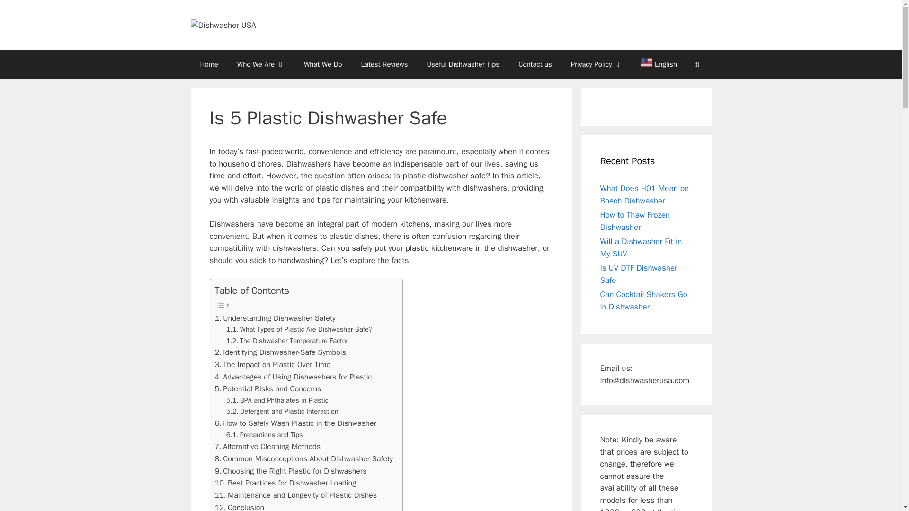 The width and height of the screenshot is (909, 511). Describe the element at coordinates (277, 400) in the screenshot. I see `BPA and Phthalates in Plastic` at that location.